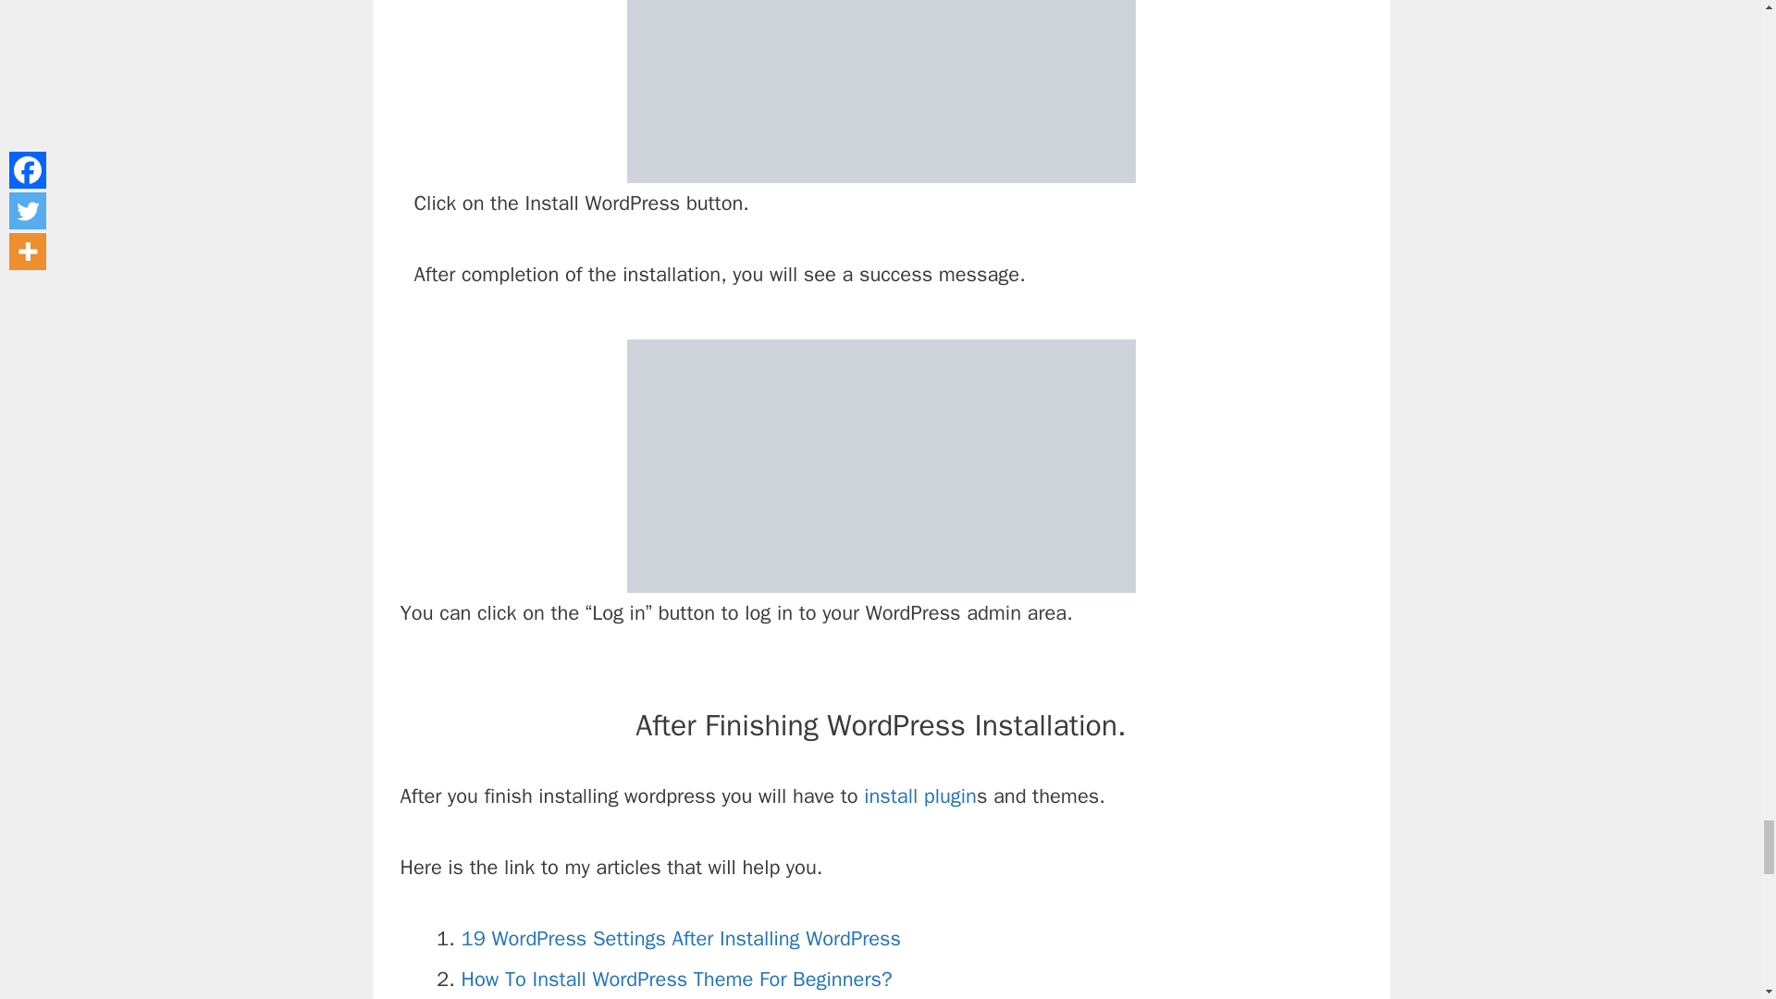 The image size is (1776, 999). What do you see at coordinates (675, 980) in the screenshot?
I see `How To Install WordPress Theme For Beginners?` at bounding box center [675, 980].